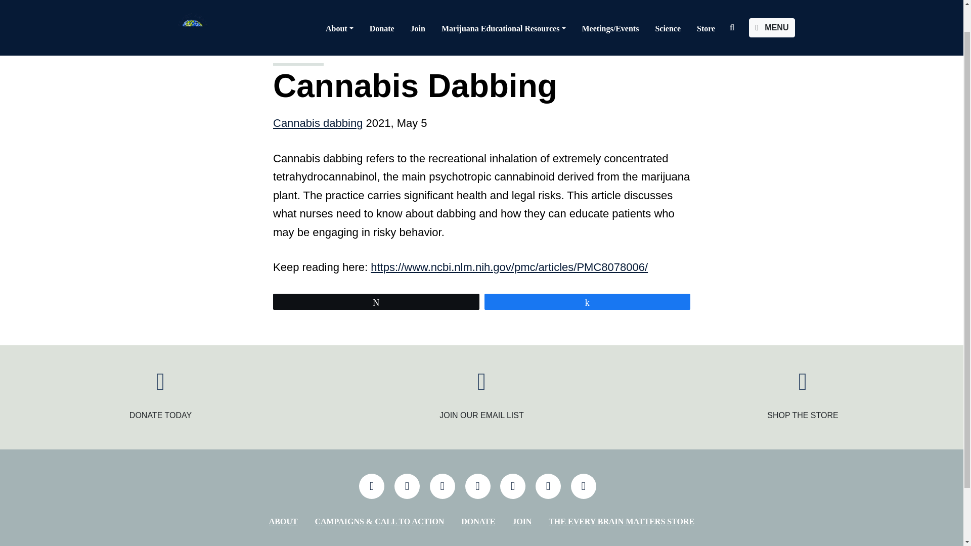 This screenshot has height=546, width=971. I want to click on Science, so click(668, 4).